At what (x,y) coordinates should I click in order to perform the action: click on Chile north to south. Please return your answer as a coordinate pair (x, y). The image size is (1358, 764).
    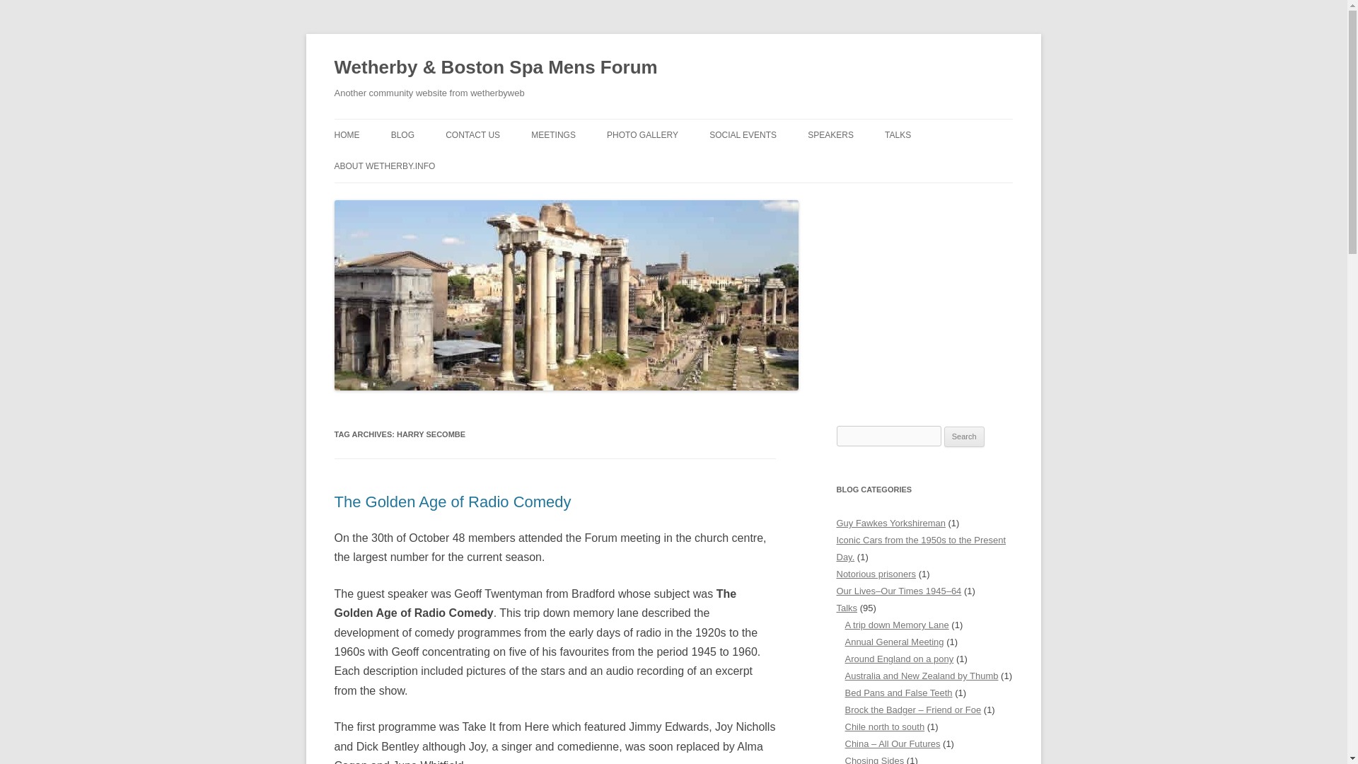
    Looking at the image, I should click on (884, 726).